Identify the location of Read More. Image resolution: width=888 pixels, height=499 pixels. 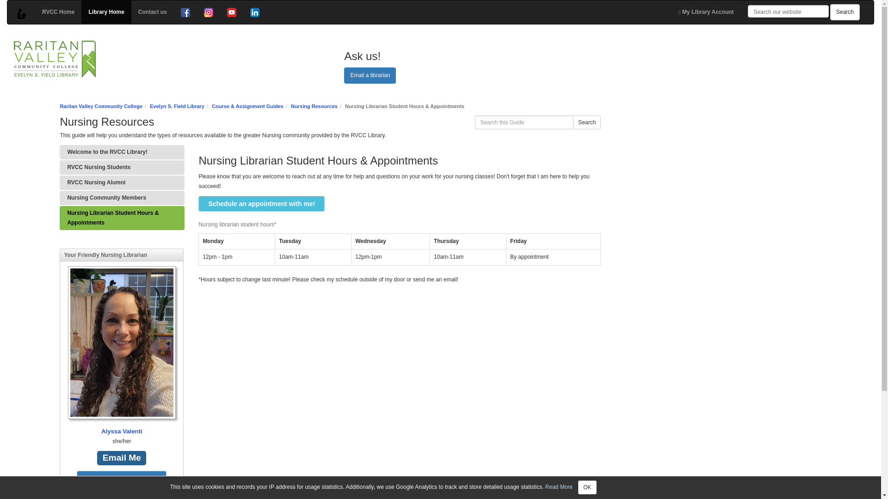
(559, 487).